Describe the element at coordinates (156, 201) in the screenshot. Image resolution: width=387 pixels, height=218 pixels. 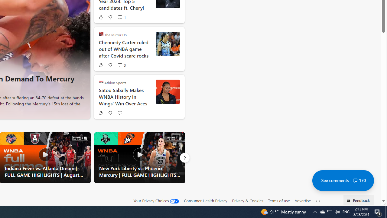
I see `Your Privacy Choices` at that location.